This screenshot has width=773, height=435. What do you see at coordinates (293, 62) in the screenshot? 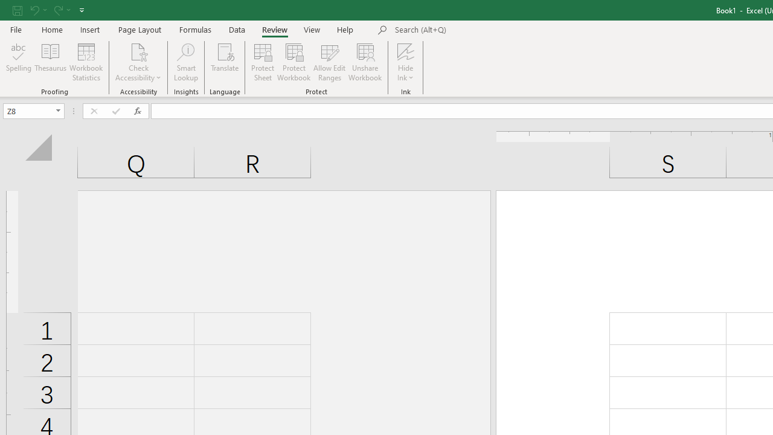
I see `Protect Workbook...` at bounding box center [293, 62].